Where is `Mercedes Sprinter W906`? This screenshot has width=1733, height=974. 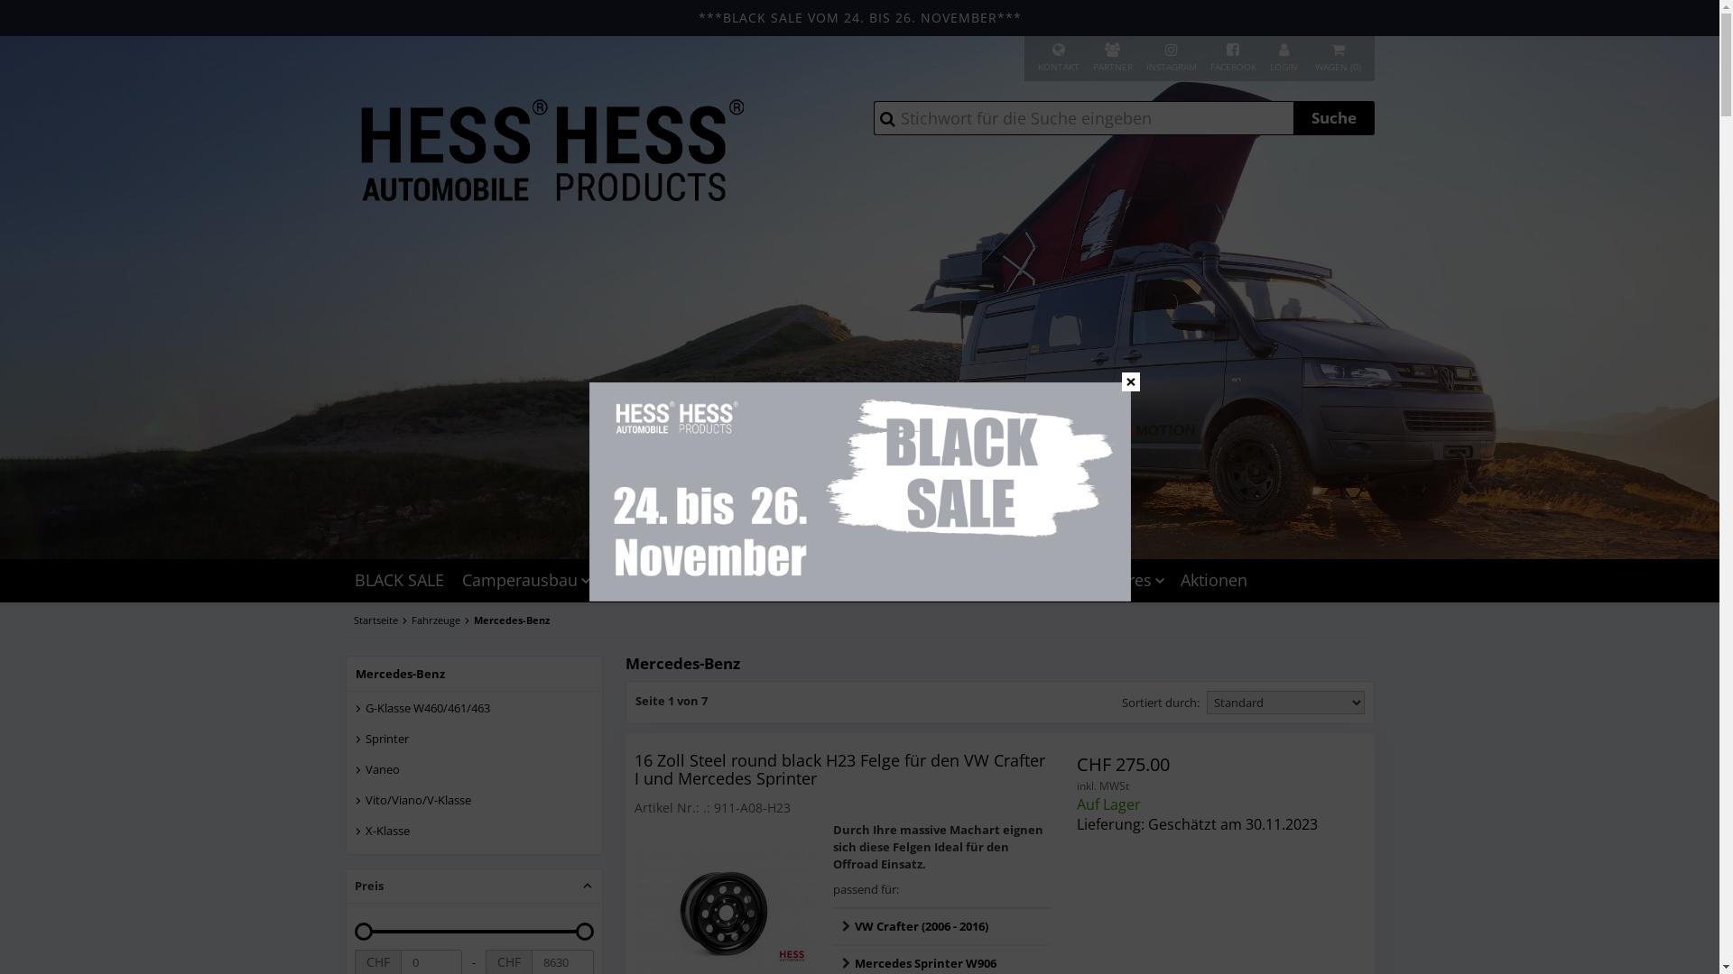 Mercedes Sprinter W906 is located at coordinates (924, 963).